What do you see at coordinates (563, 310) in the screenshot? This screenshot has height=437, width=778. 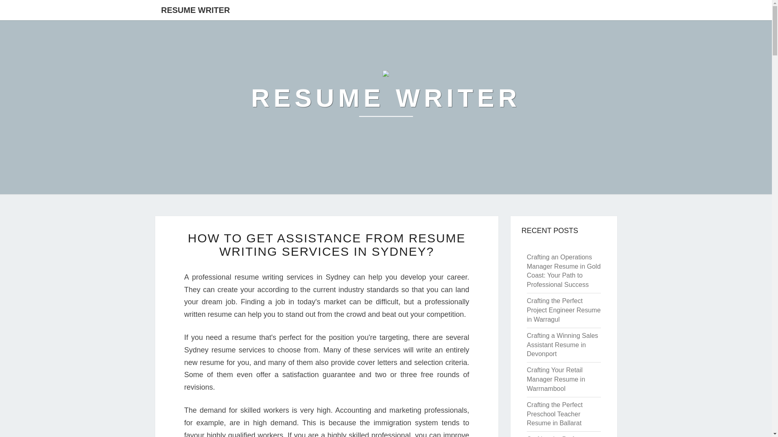 I see `Crafting the Perfect Project Engineer Resume in Warragul` at bounding box center [563, 310].